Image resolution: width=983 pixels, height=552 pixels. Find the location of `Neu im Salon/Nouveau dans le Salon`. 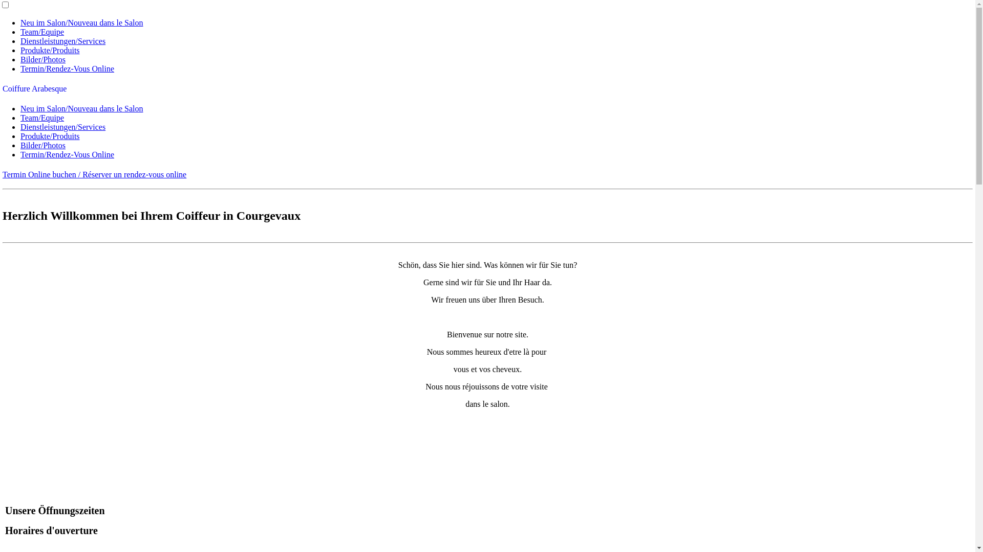

Neu im Salon/Nouveau dans le Salon is located at coordinates (82, 22).